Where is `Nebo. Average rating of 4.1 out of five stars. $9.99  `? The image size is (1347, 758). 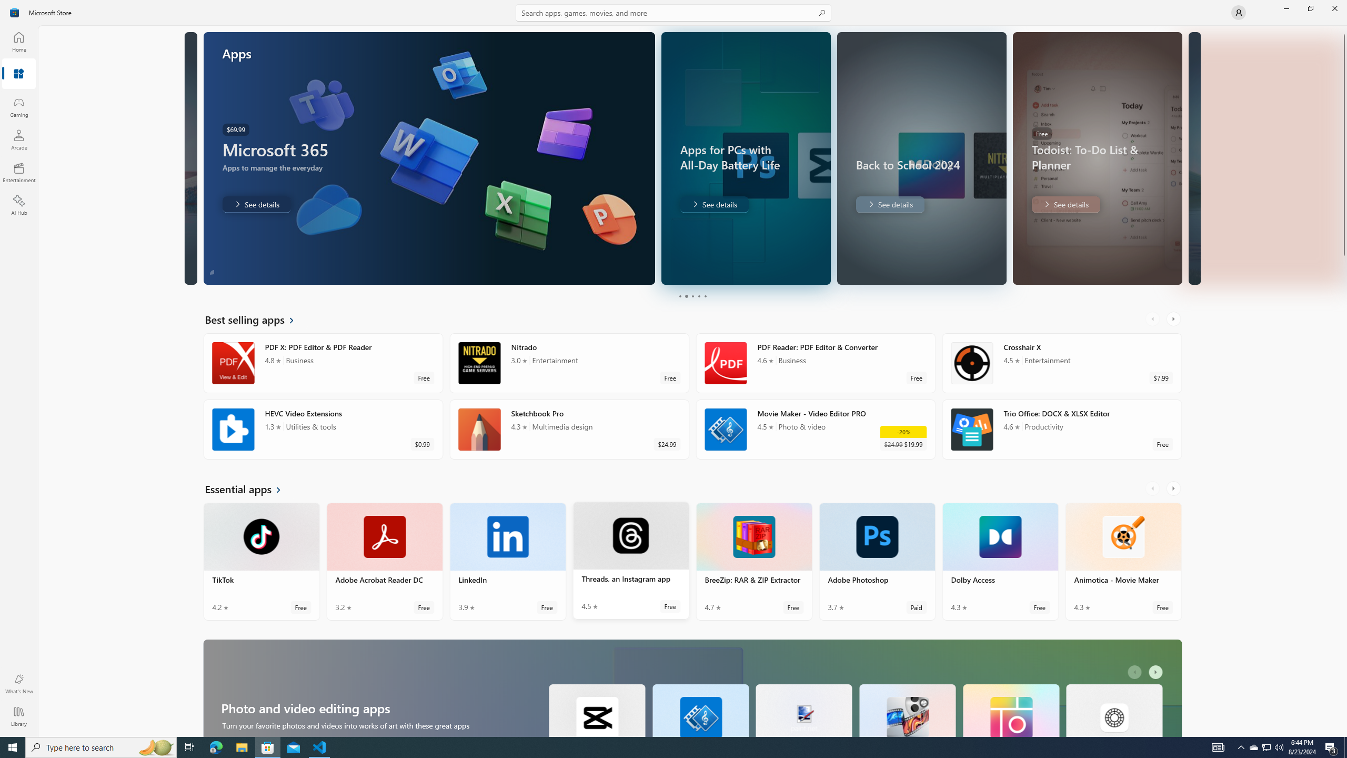 Nebo. Average rating of 4.1 out of five stars. $9.99   is located at coordinates (508, 619).